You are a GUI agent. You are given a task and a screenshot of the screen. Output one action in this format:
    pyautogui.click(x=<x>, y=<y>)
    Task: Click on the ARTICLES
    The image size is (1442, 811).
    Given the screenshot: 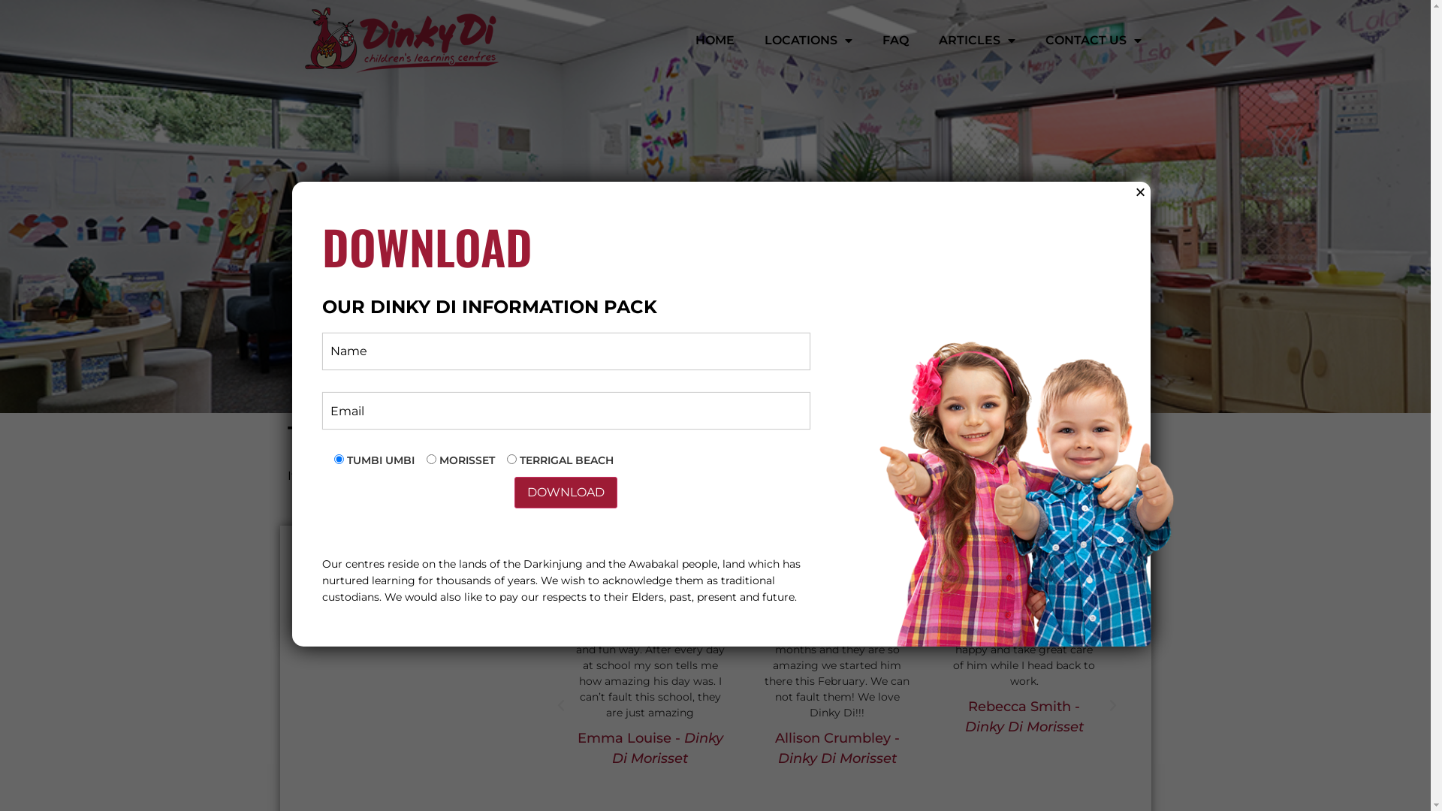 What is the action you would take?
    pyautogui.click(x=977, y=41)
    